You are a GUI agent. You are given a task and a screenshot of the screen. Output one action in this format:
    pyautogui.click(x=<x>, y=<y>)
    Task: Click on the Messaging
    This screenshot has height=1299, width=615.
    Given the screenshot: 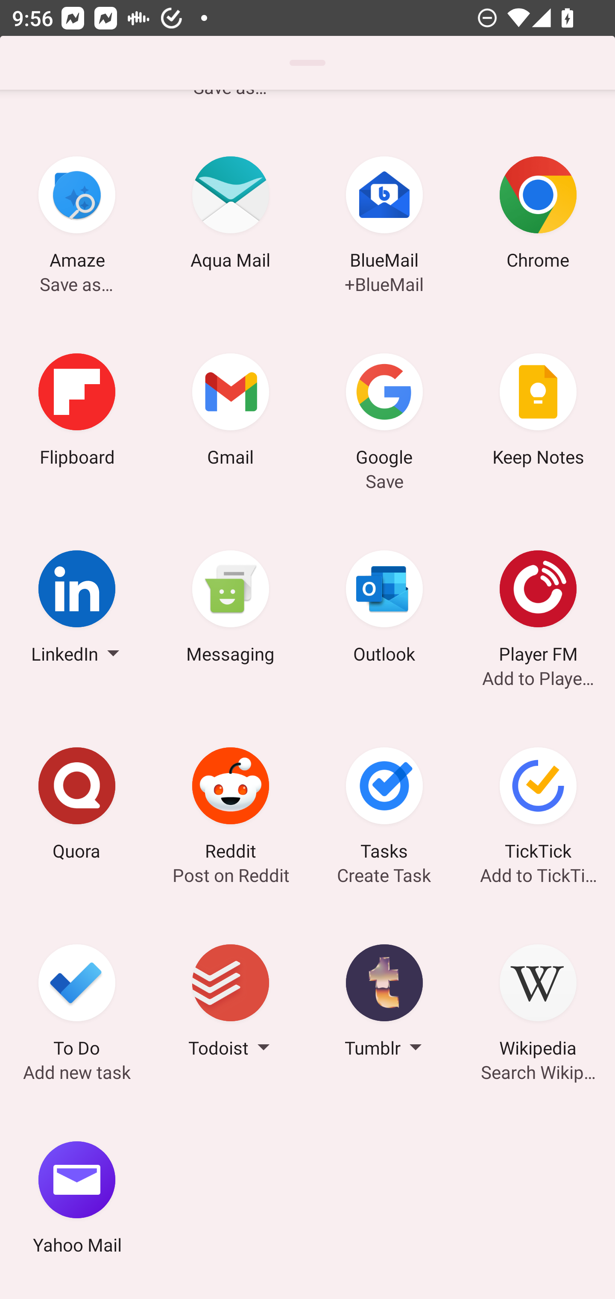 What is the action you would take?
    pyautogui.click(x=231, y=609)
    